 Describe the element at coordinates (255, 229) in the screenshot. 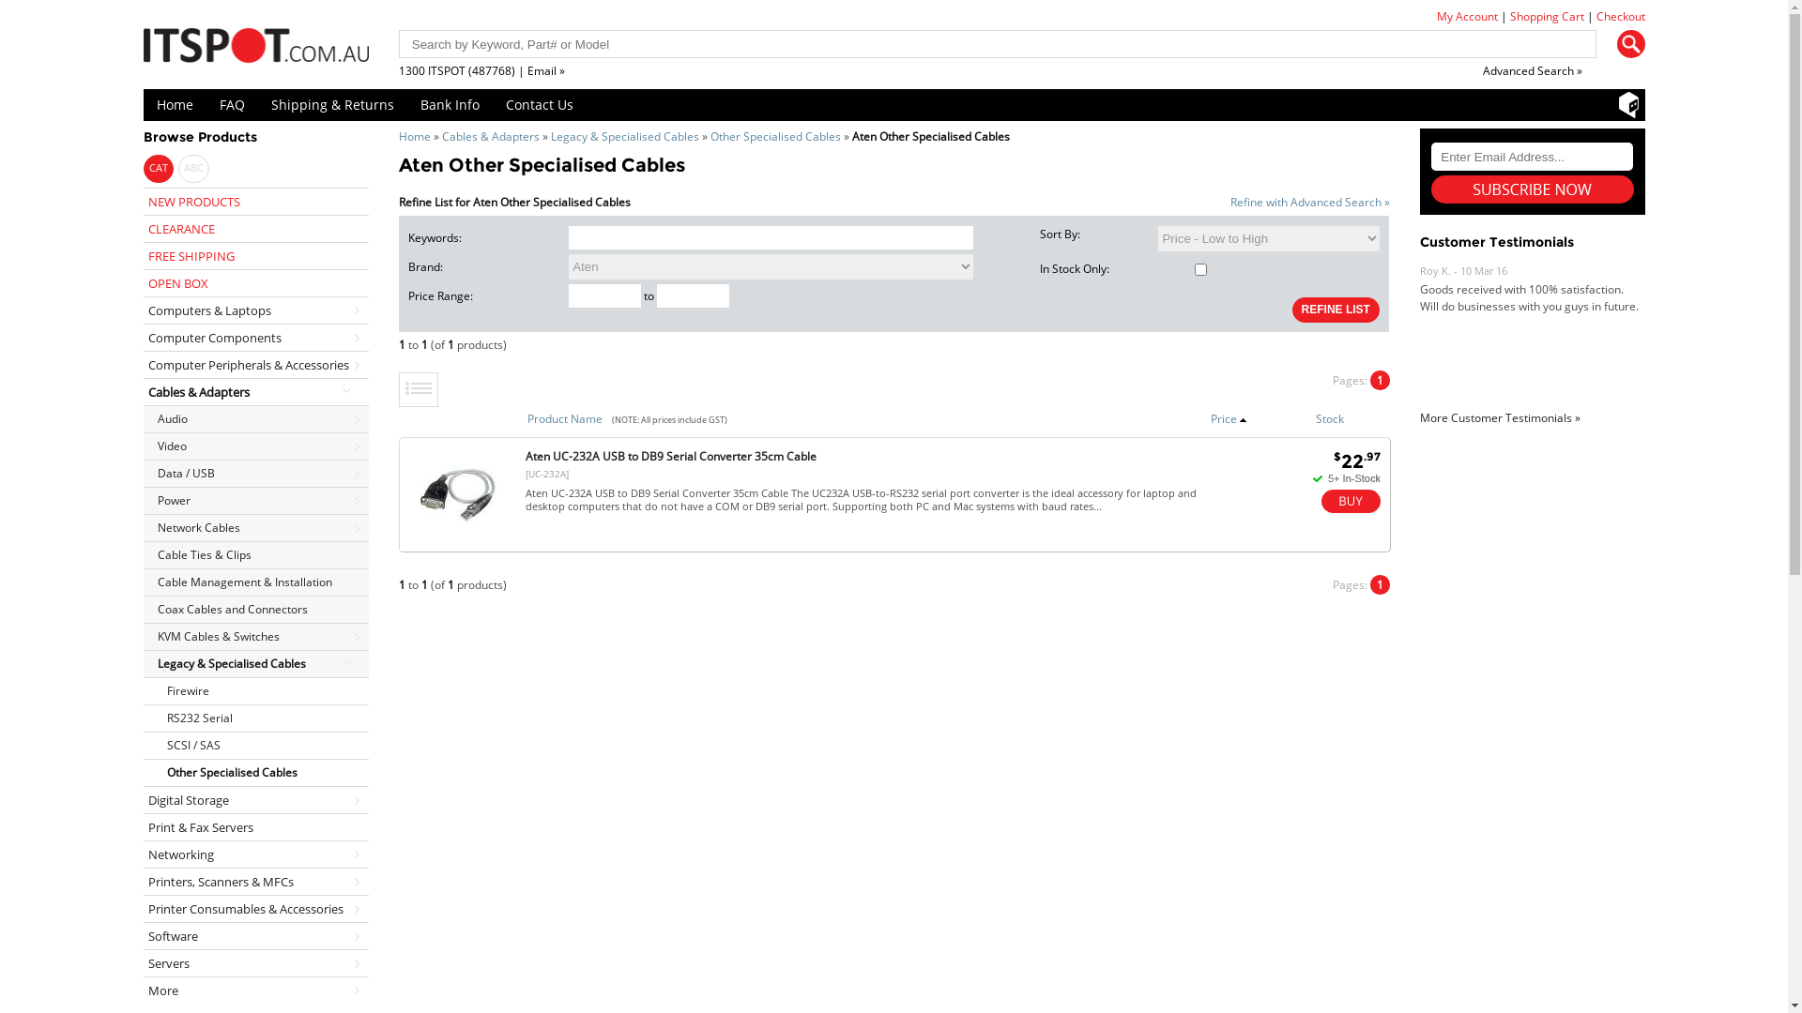

I see `CLEARANCE` at that location.